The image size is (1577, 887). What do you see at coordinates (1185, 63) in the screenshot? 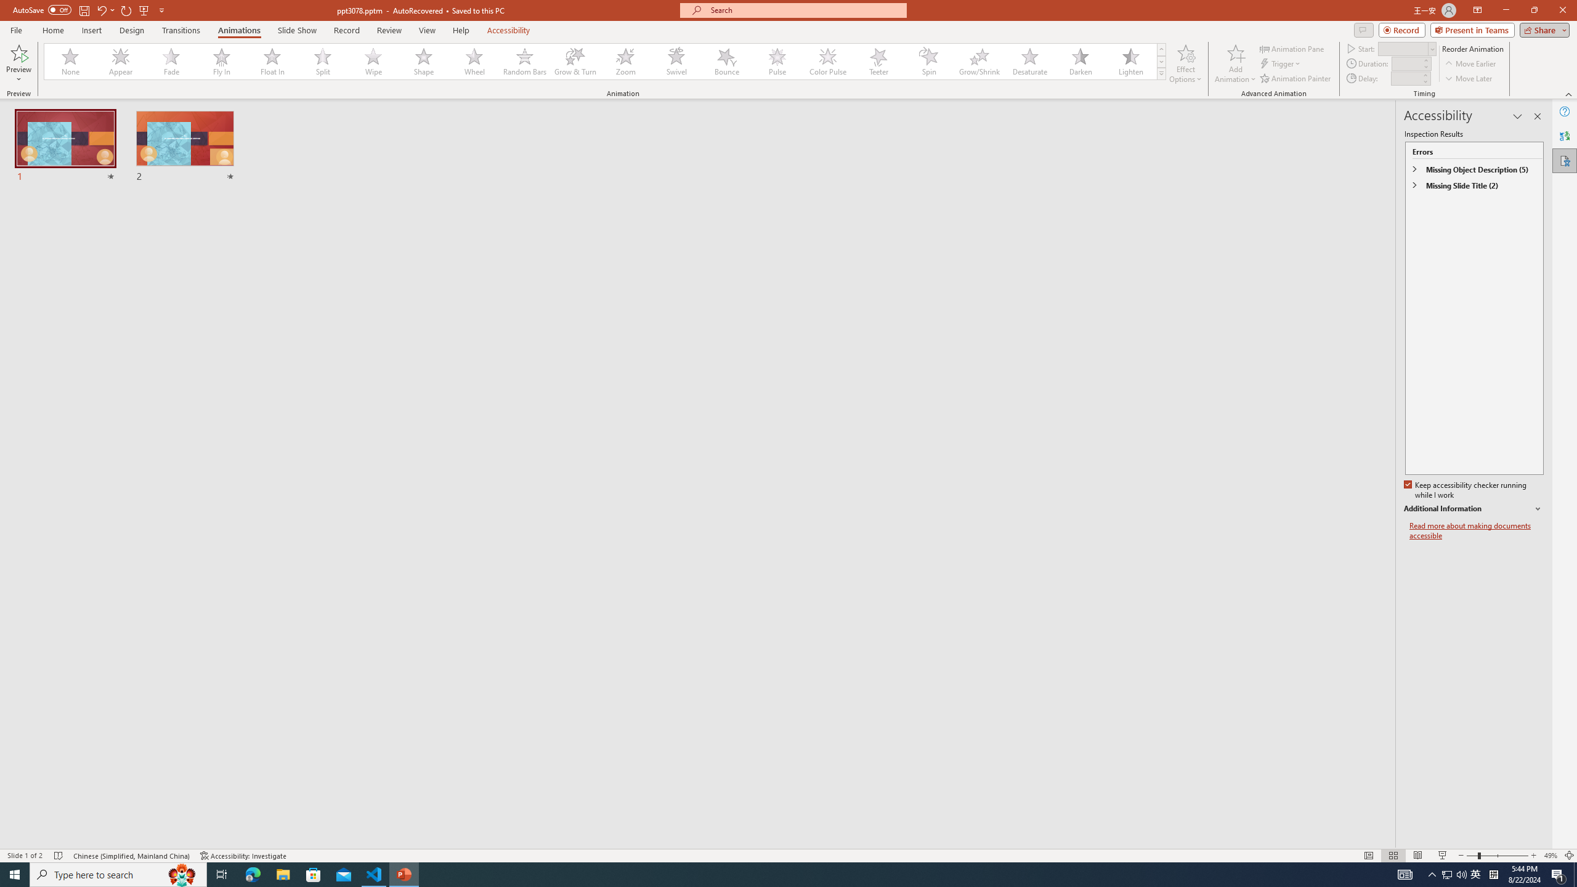
I see `Effect Options` at bounding box center [1185, 63].